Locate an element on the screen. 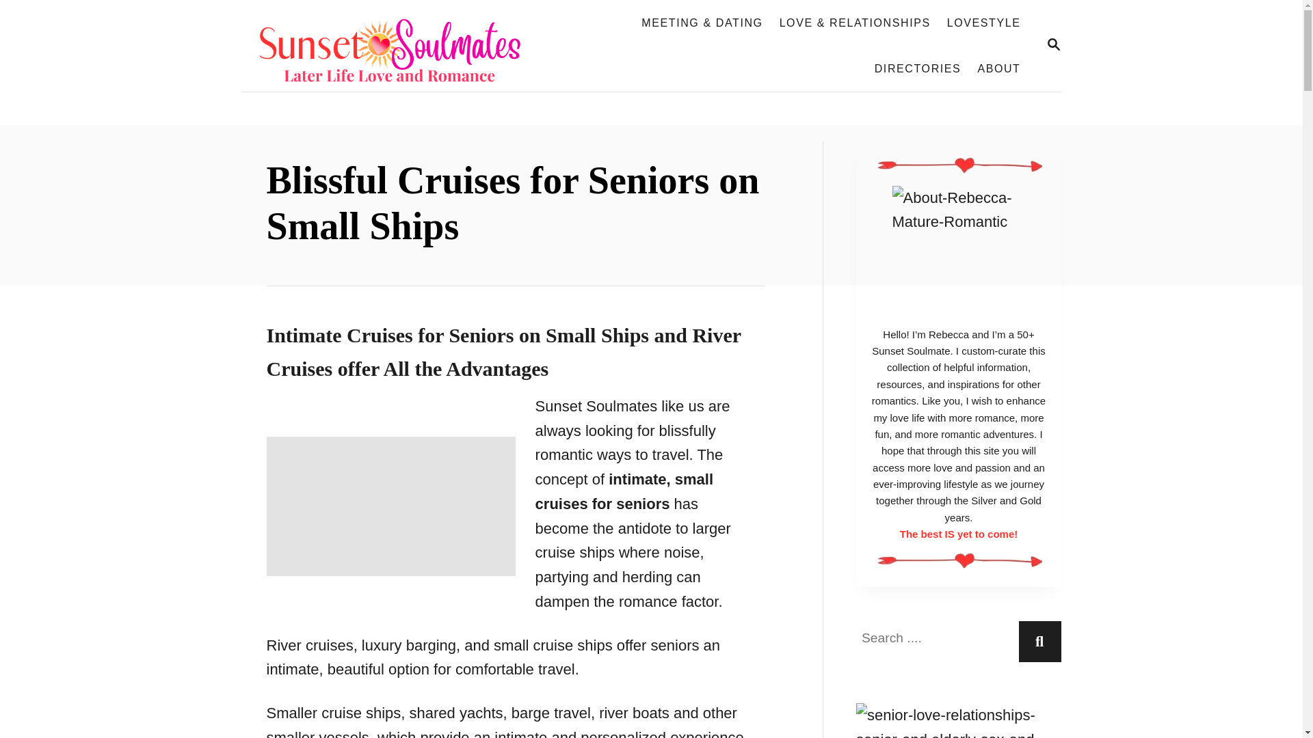 The image size is (1313, 738). MAGNIFYING GLASS is located at coordinates (1053, 44).